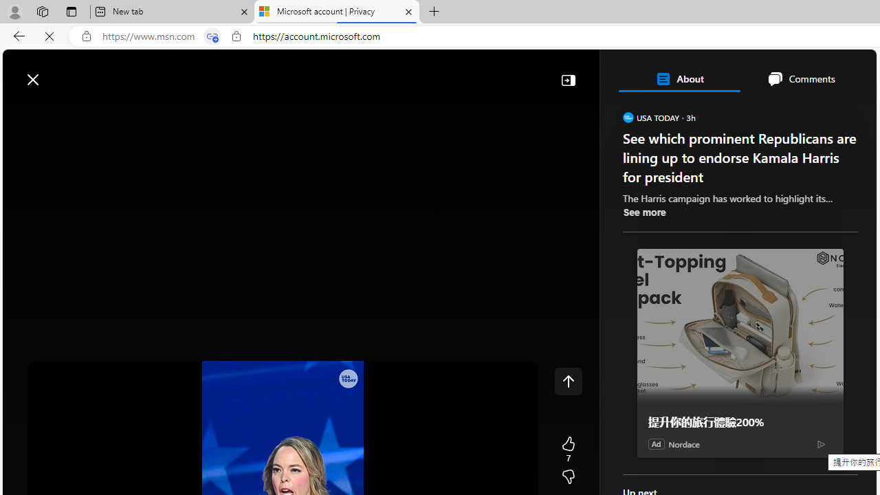 The width and height of the screenshot is (880, 495). Describe the element at coordinates (822, 111) in the screenshot. I see `Personalize` at that location.